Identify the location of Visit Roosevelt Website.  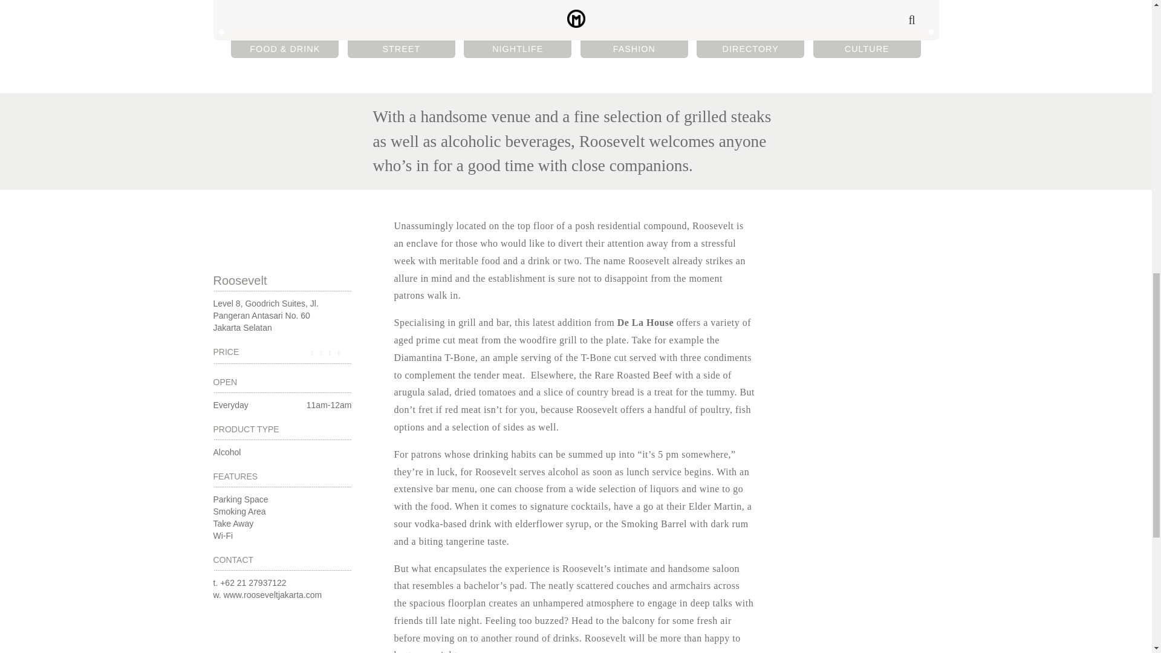
(273, 595).